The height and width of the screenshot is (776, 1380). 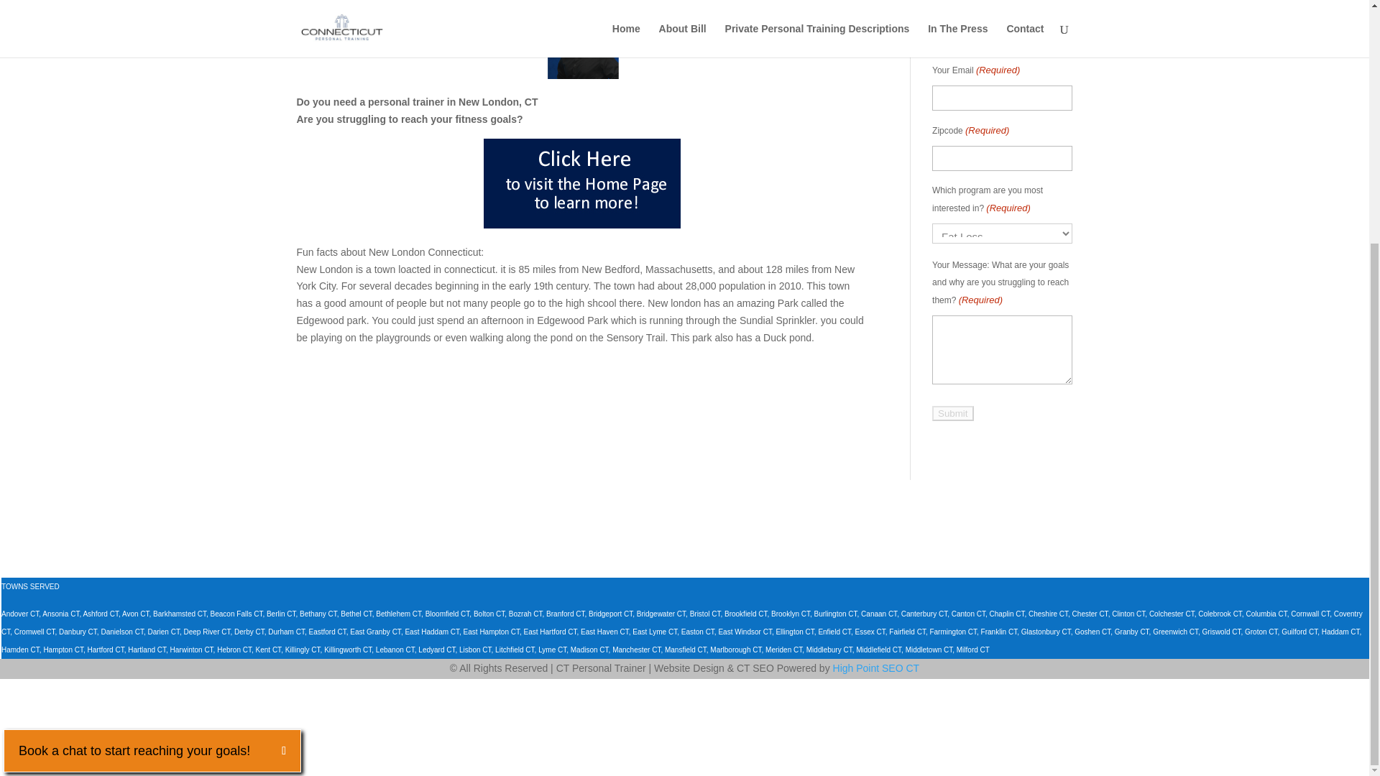 I want to click on Bristol CT, so click(x=705, y=614).